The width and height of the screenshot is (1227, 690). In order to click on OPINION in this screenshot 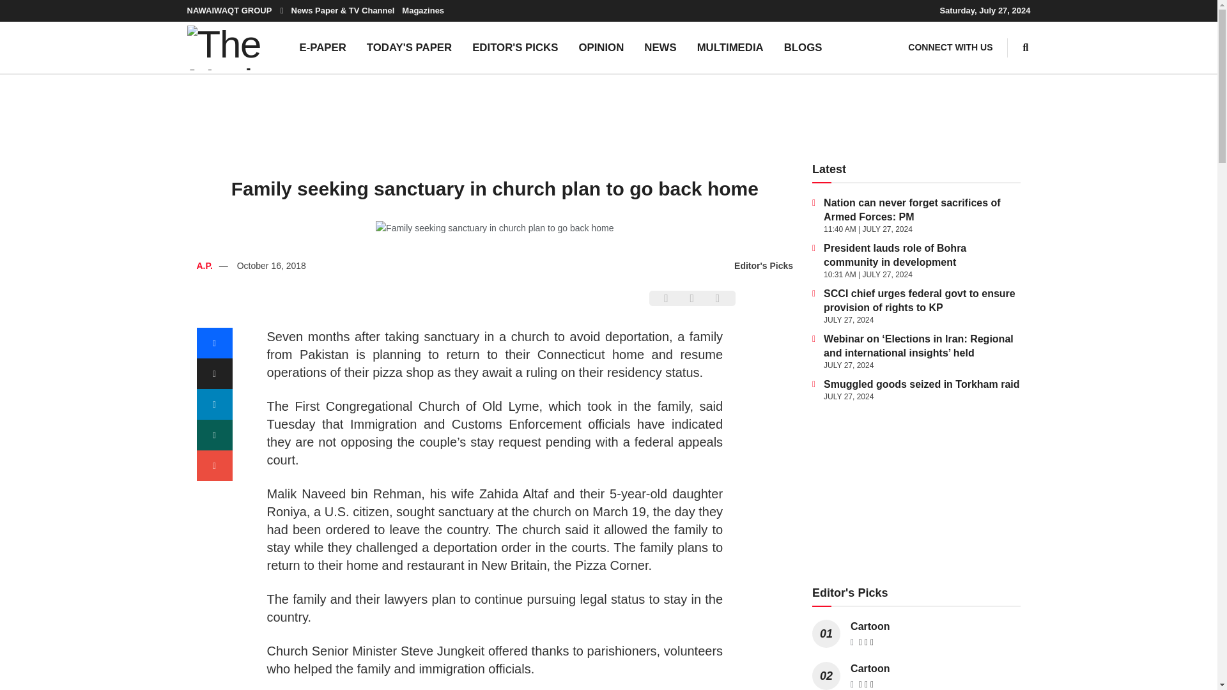, I will do `click(601, 47)`.